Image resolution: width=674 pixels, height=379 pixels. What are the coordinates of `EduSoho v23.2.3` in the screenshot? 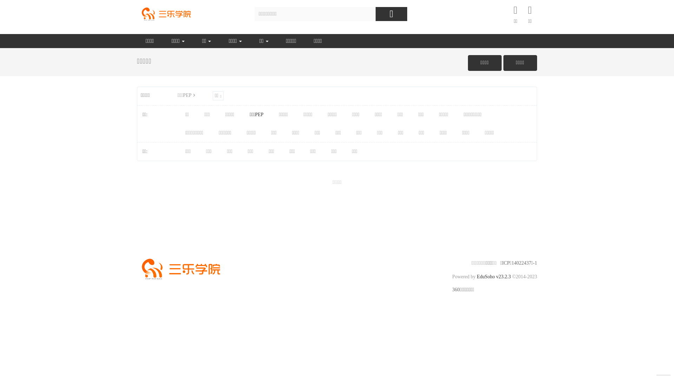 It's located at (494, 277).